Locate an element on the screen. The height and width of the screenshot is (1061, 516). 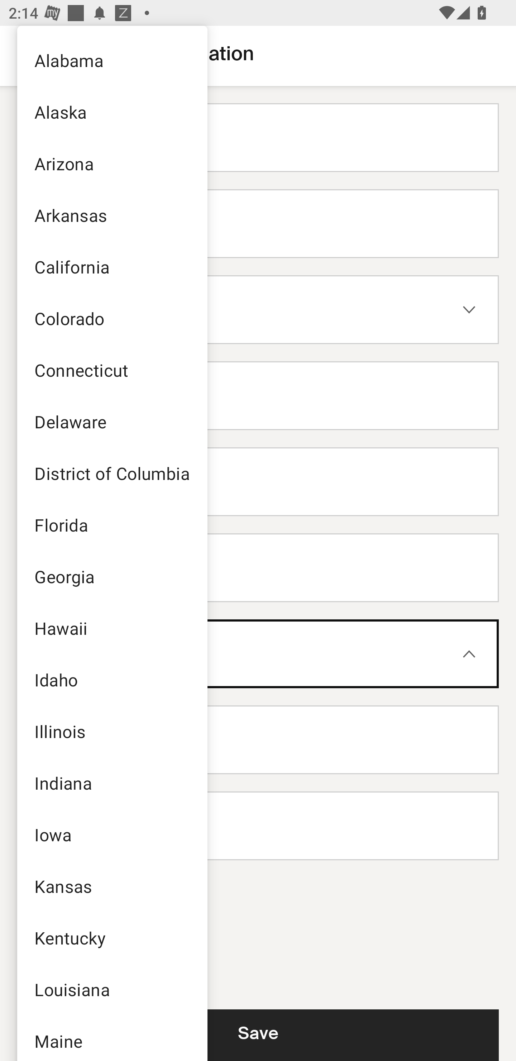
Idaho is located at coordinates (112, 680).